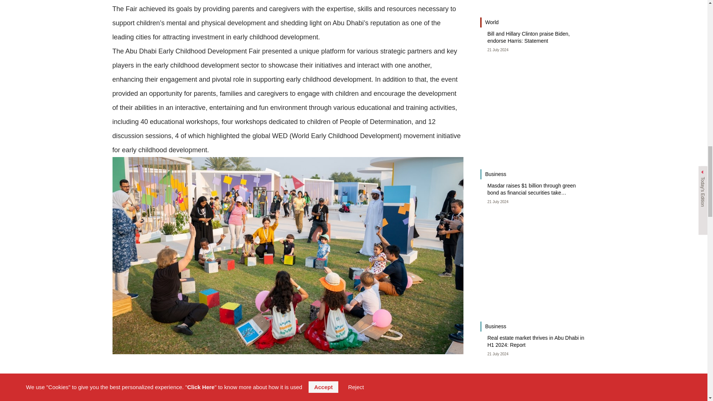  What do you see at coordinates (537, 342) in the screenshot?
I see `Real estate market thrives in Abu Dhabi in H1 2024: Report` at bounding box center [537, 342].